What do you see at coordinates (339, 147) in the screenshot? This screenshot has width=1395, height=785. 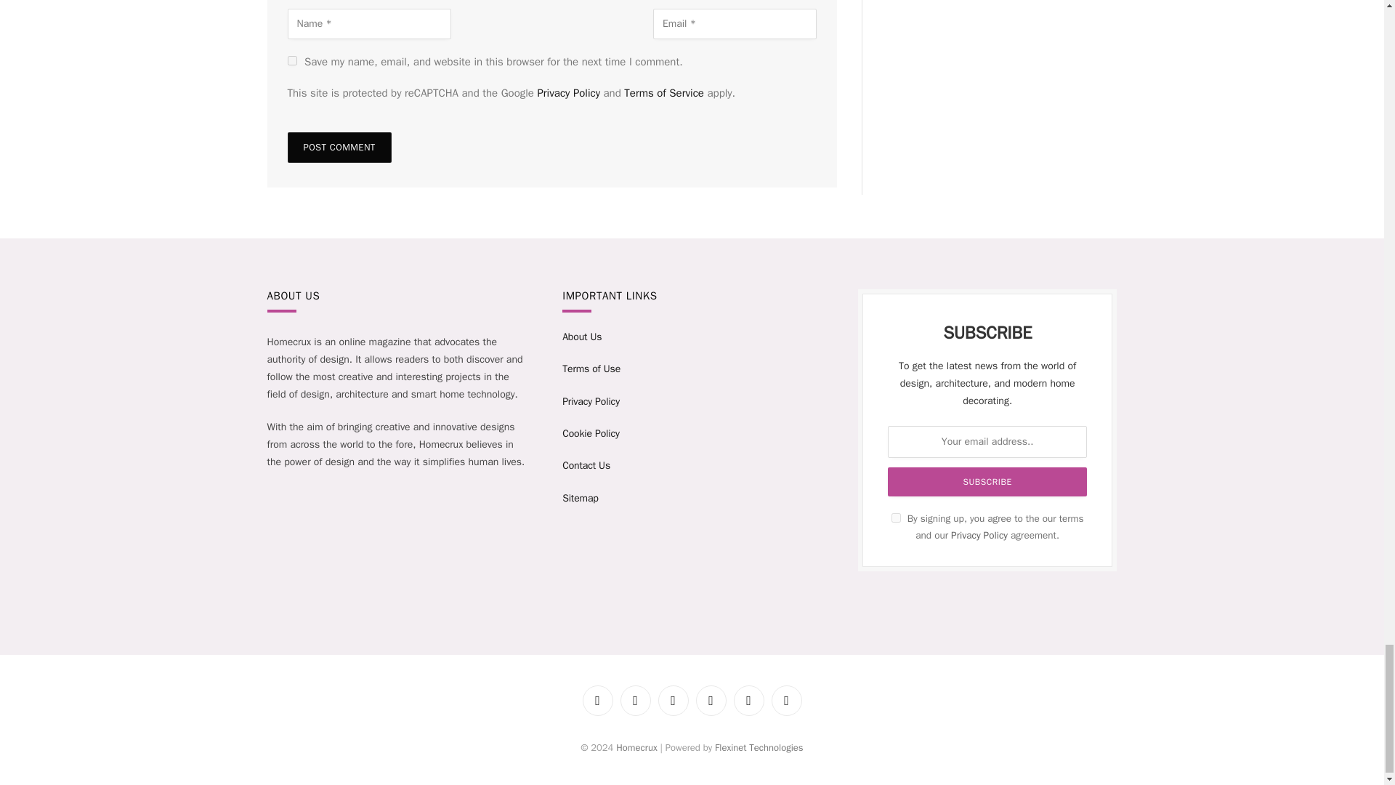 I see `Post Comment` at bounding box center [339, 147].